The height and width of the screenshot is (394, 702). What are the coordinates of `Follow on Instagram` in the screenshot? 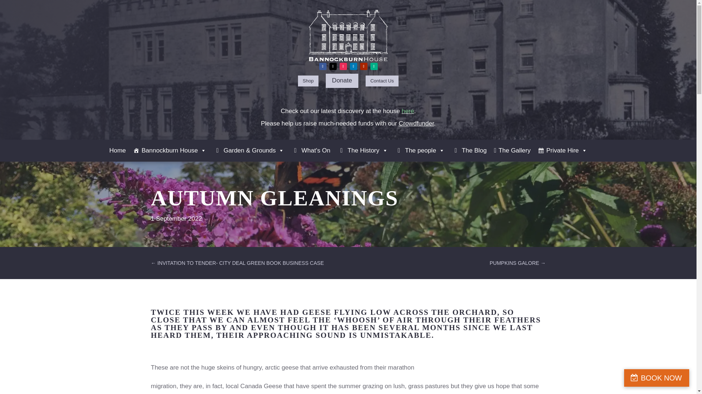 It's located at (343, 66).